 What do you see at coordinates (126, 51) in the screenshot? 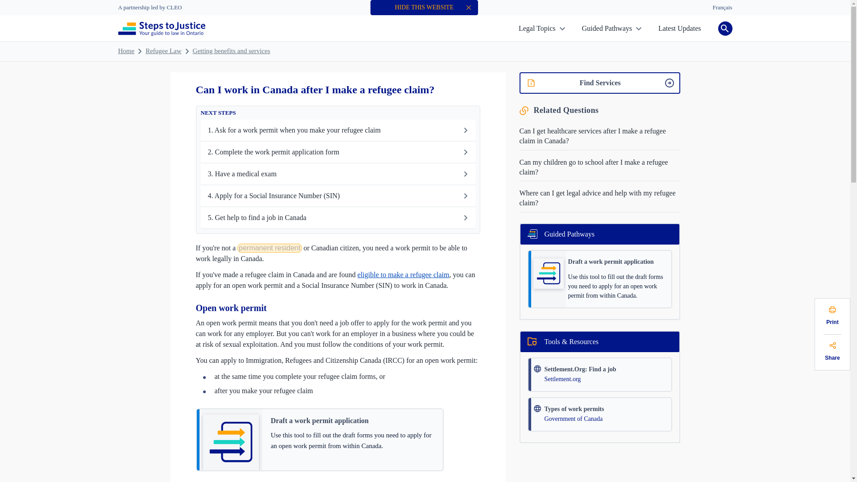
I see `Home` at bounding box center [126, 51].